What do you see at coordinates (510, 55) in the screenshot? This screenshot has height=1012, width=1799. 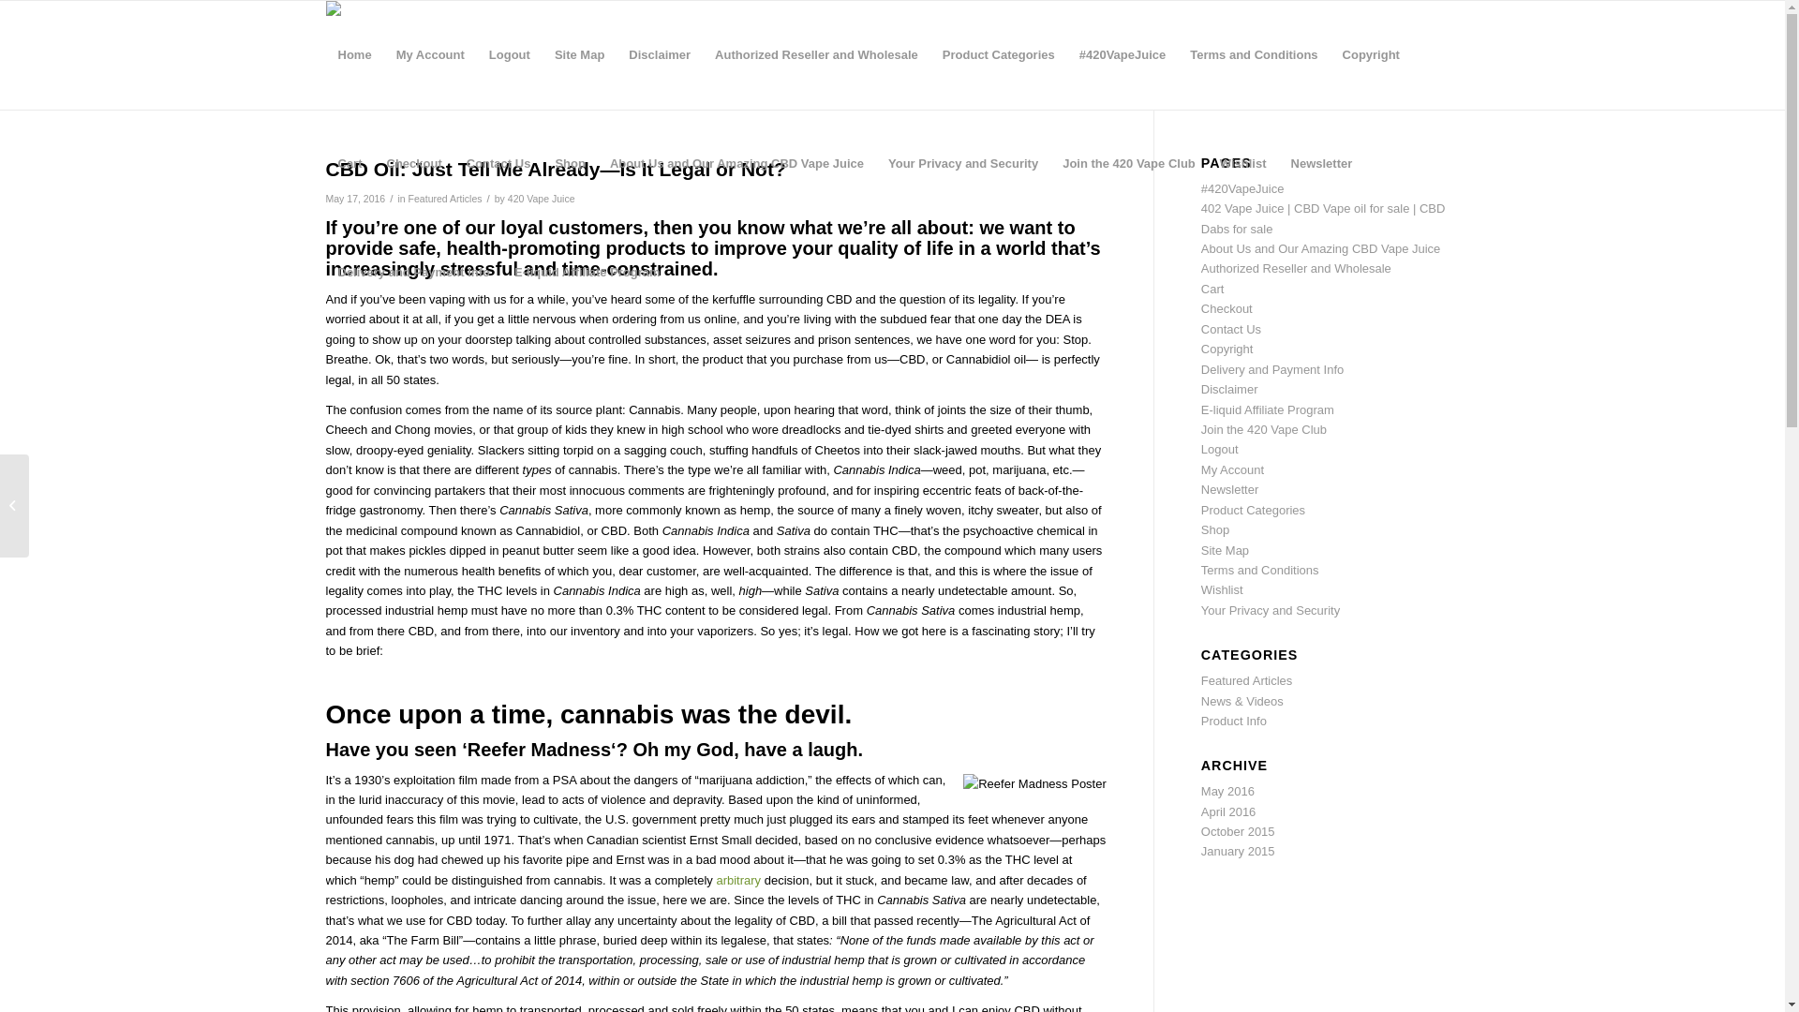 I see `Logout` at bounding box center [510, 55].